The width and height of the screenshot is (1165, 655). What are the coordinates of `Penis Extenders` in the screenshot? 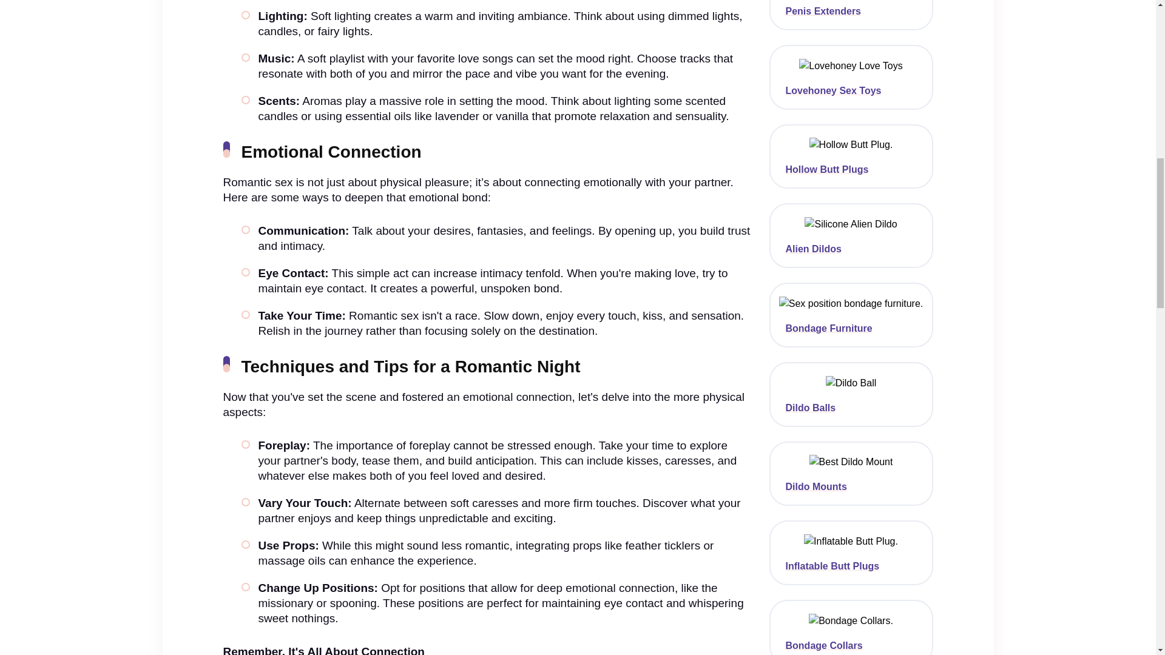 It's located at (851, 11).